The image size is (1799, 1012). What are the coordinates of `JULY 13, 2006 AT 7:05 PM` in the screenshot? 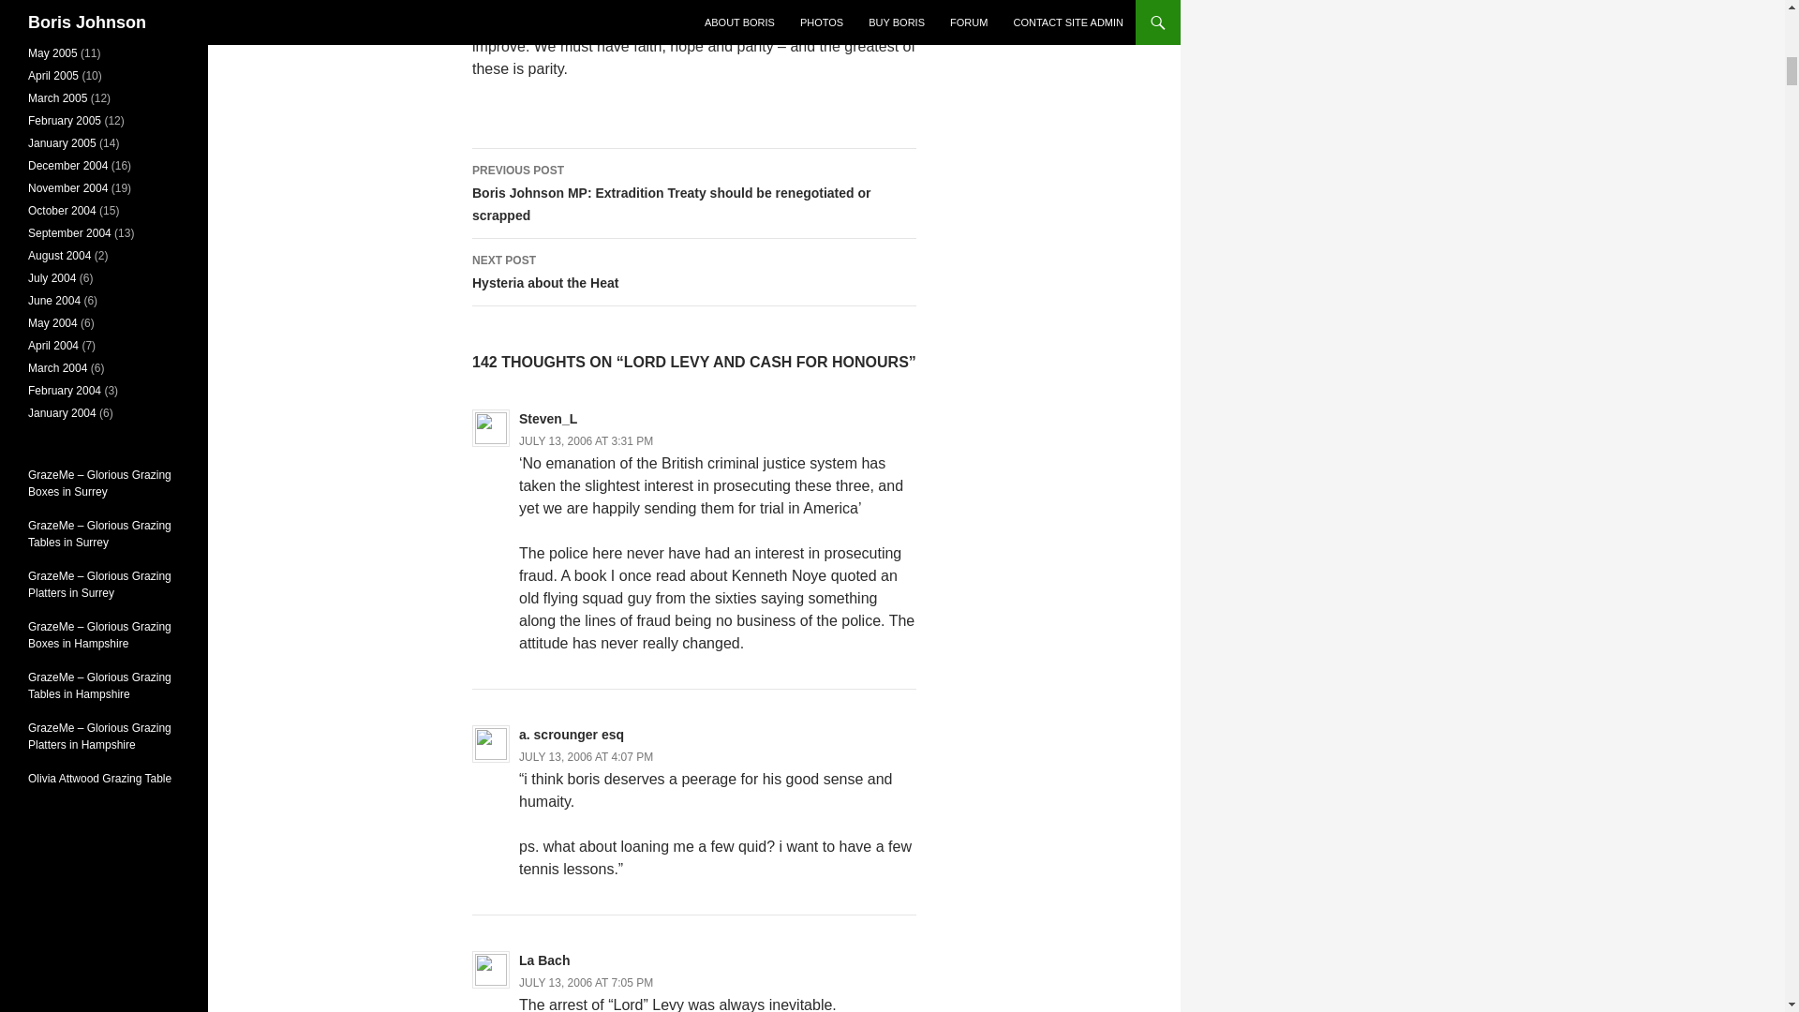 It's located at (586, 983).